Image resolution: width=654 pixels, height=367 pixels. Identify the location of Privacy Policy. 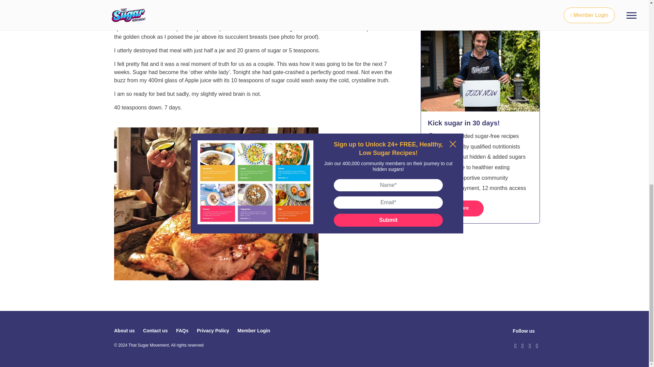
(213, 330).